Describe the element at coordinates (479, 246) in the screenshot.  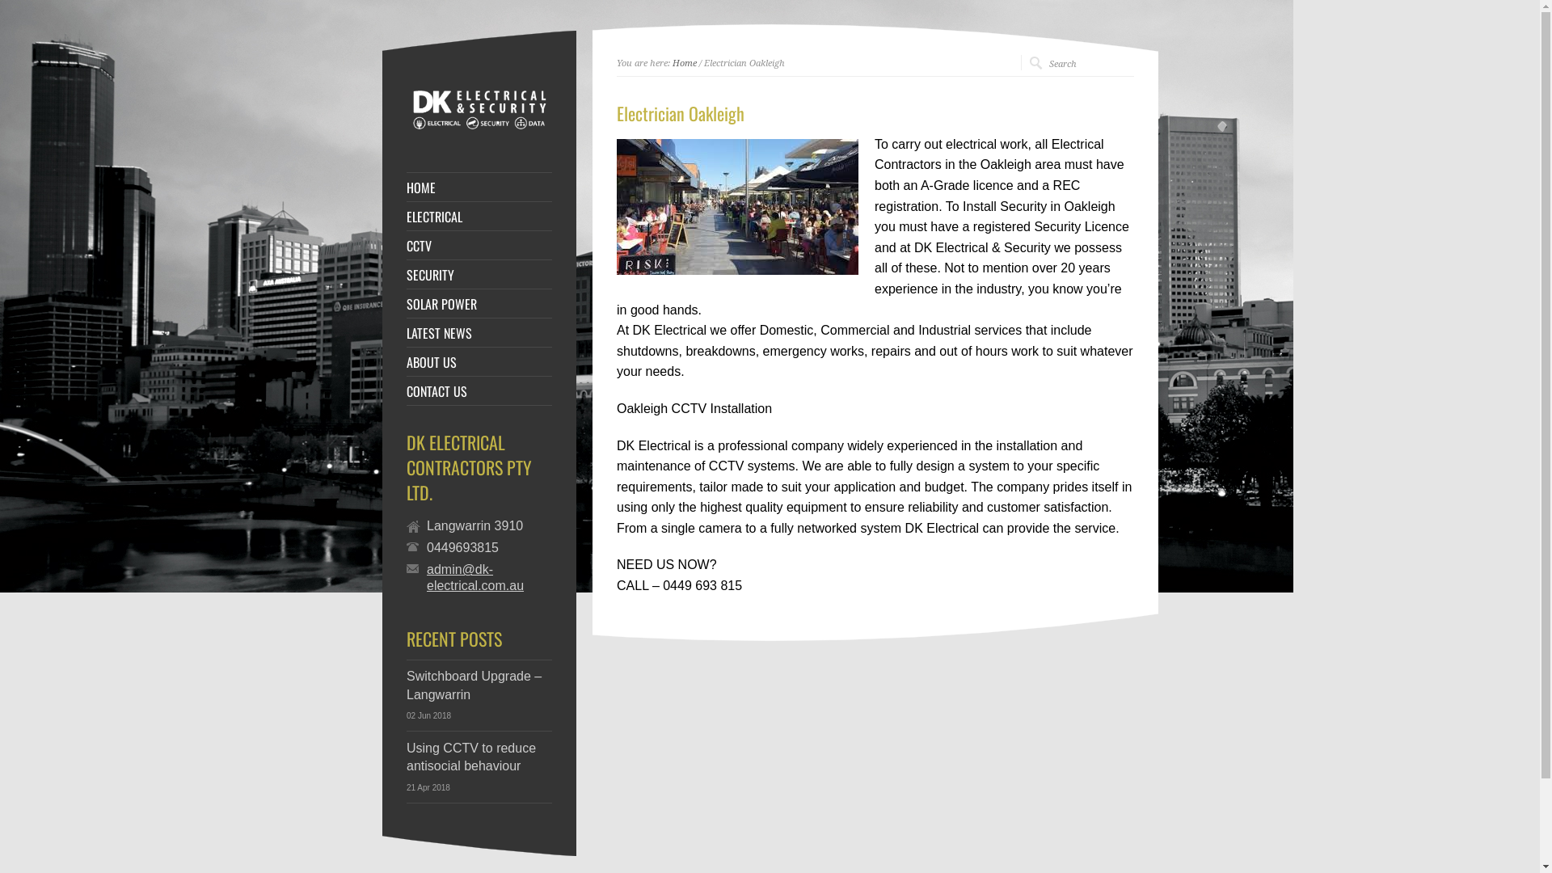
I see `CCTV` at that location.